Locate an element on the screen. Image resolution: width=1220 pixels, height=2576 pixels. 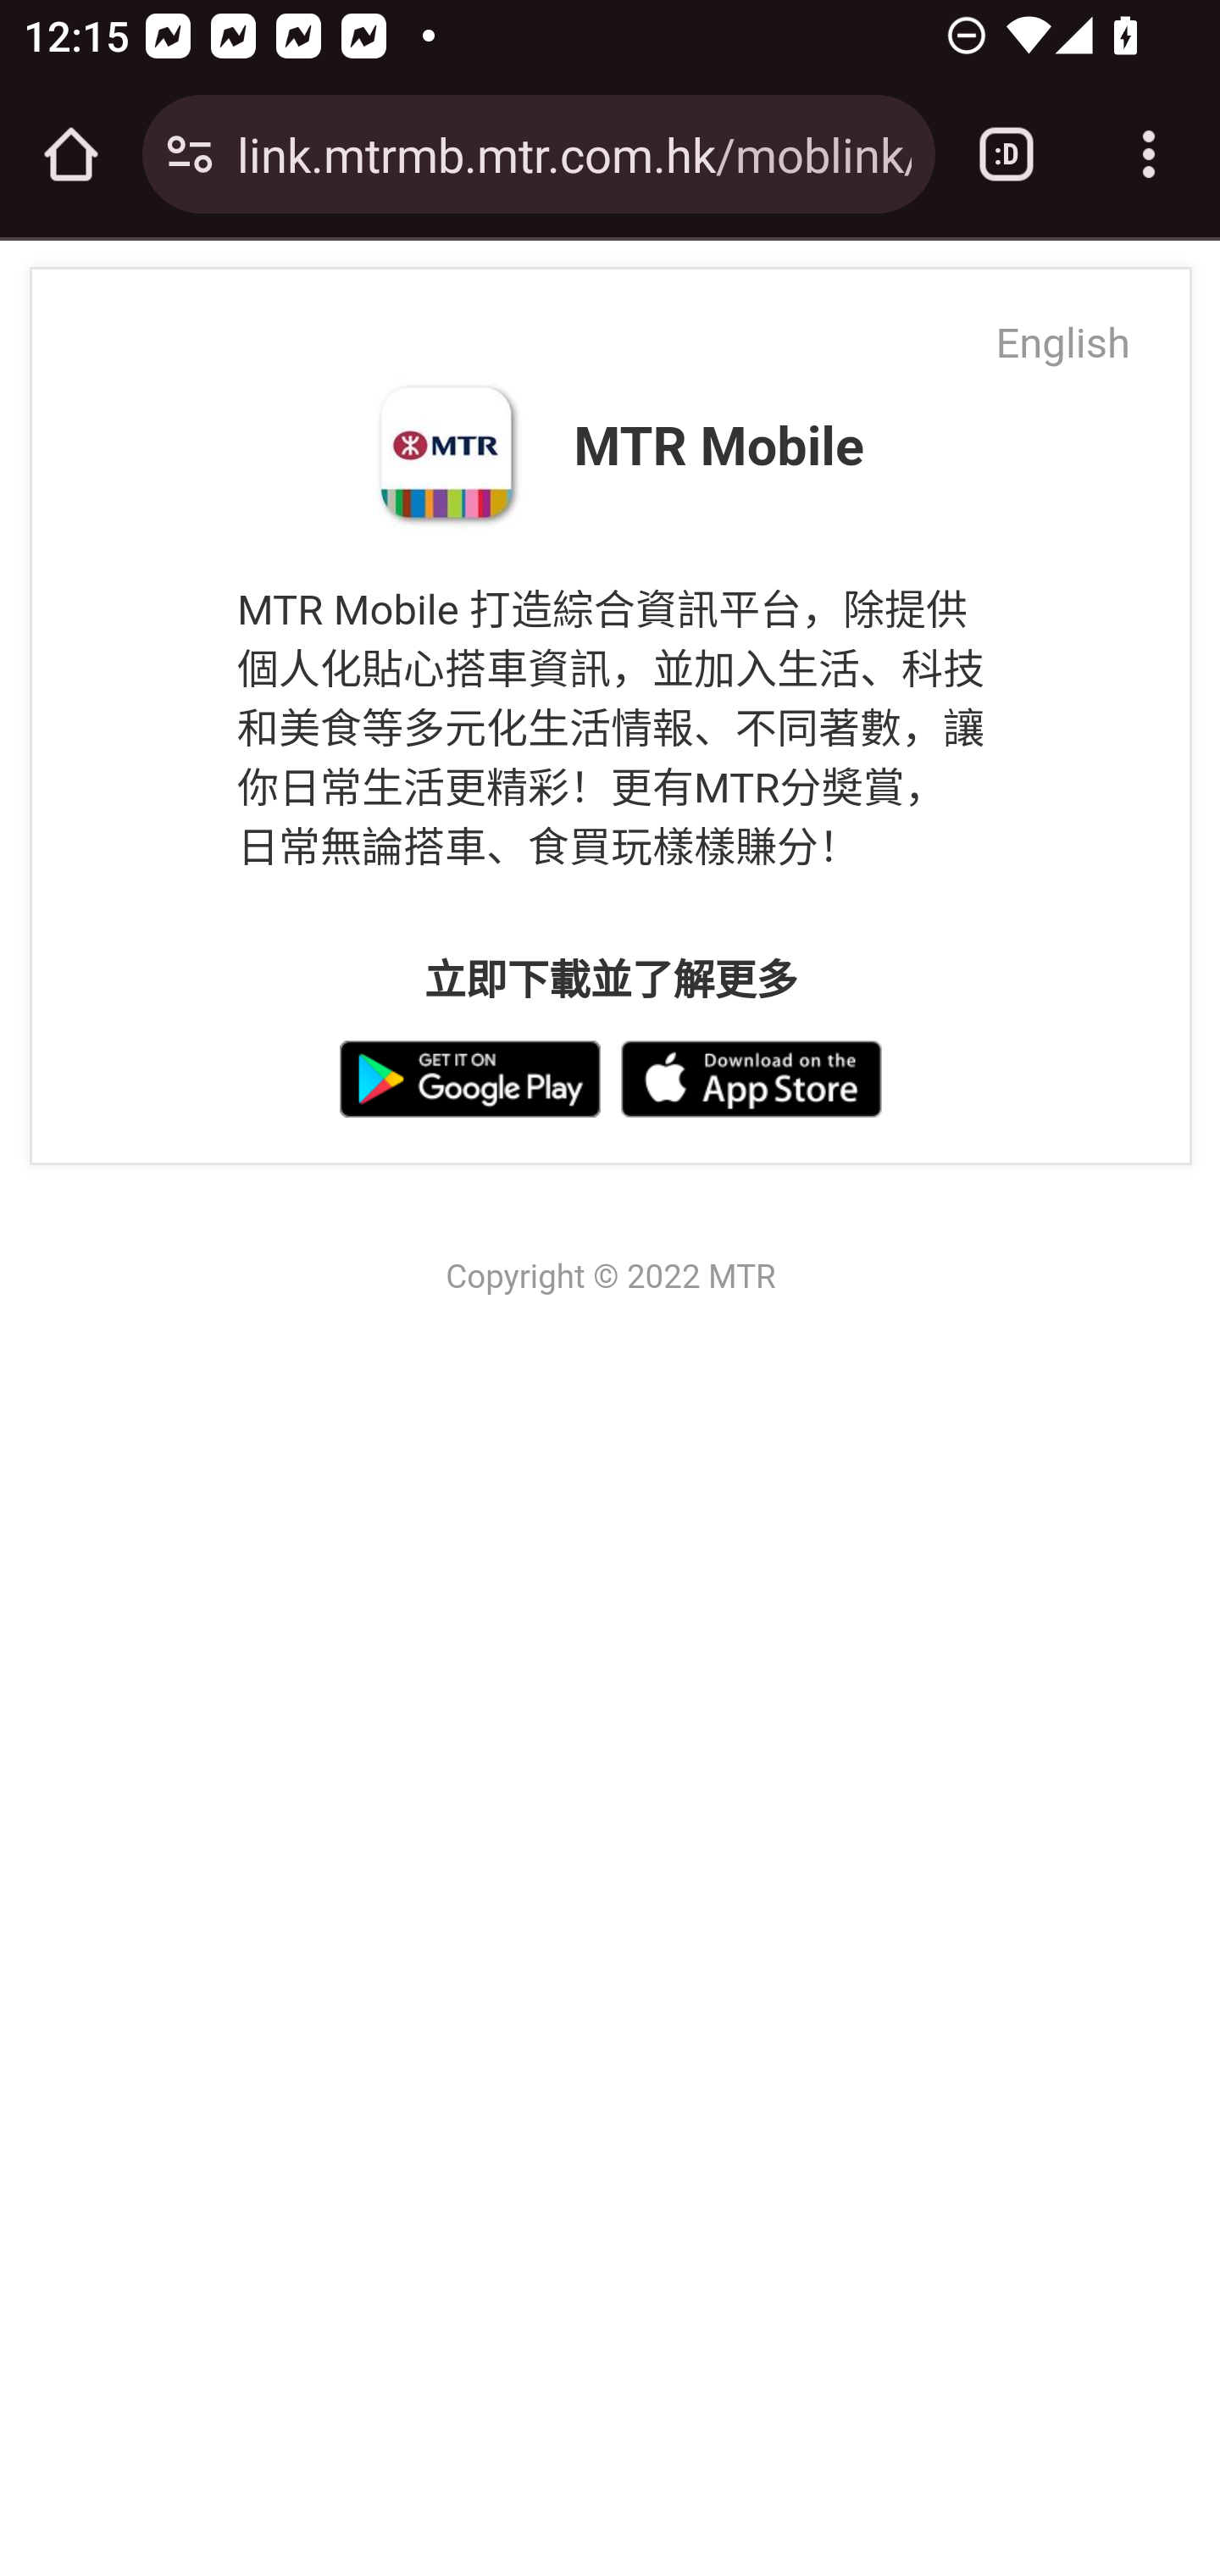
English is located at coordinates (1092, 322).